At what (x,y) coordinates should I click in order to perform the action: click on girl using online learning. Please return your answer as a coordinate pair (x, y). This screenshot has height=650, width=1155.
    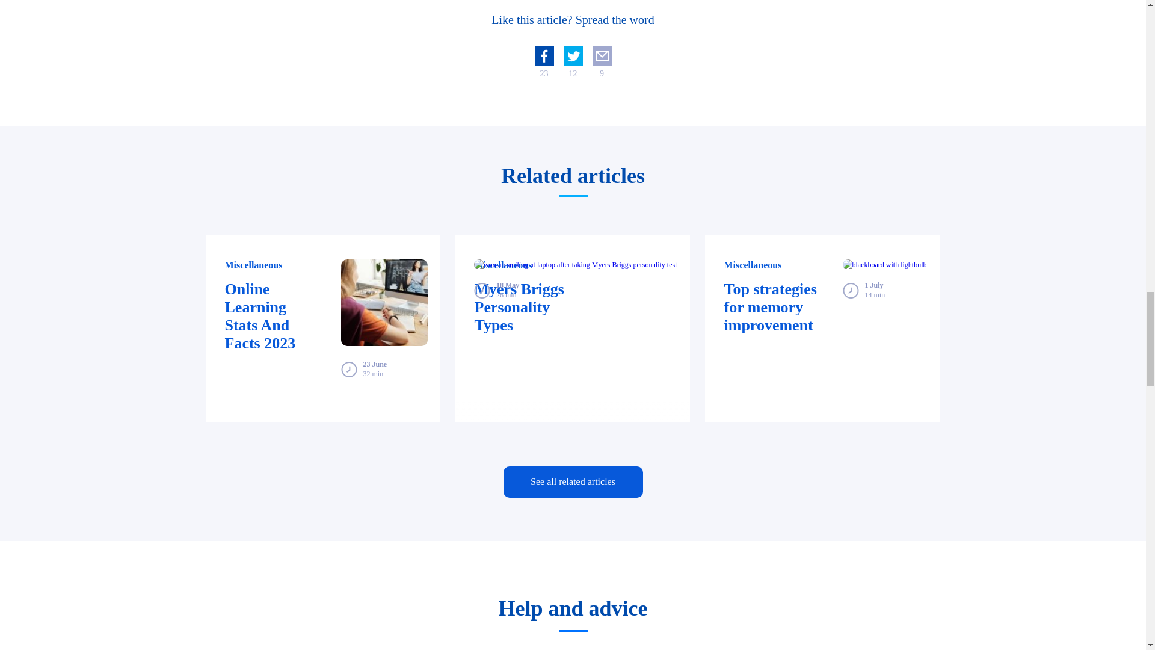
    Looking at the image, I should click on (384, 302).